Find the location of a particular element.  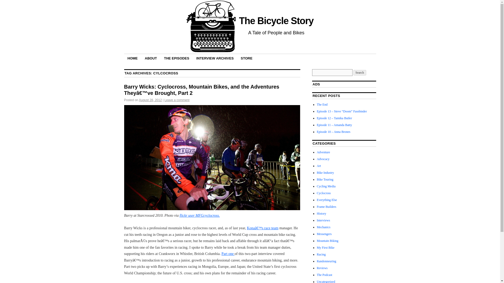

ABOUT is located at coordinates (151, 58).